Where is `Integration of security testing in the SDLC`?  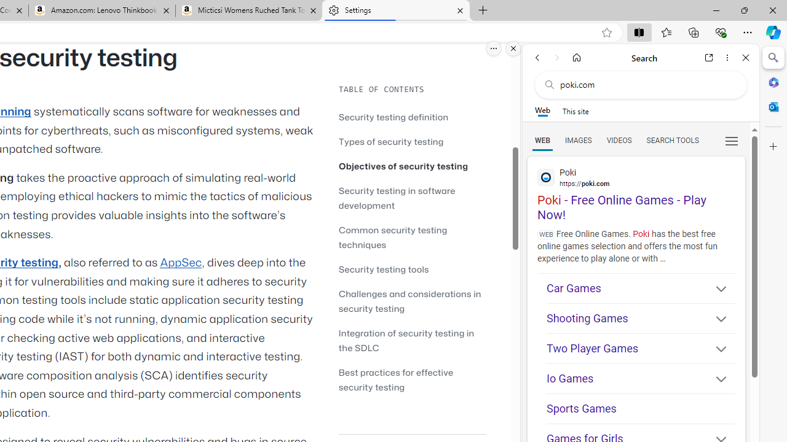
Integration of security testing in the SDLC is located at coordinates (406, 340).